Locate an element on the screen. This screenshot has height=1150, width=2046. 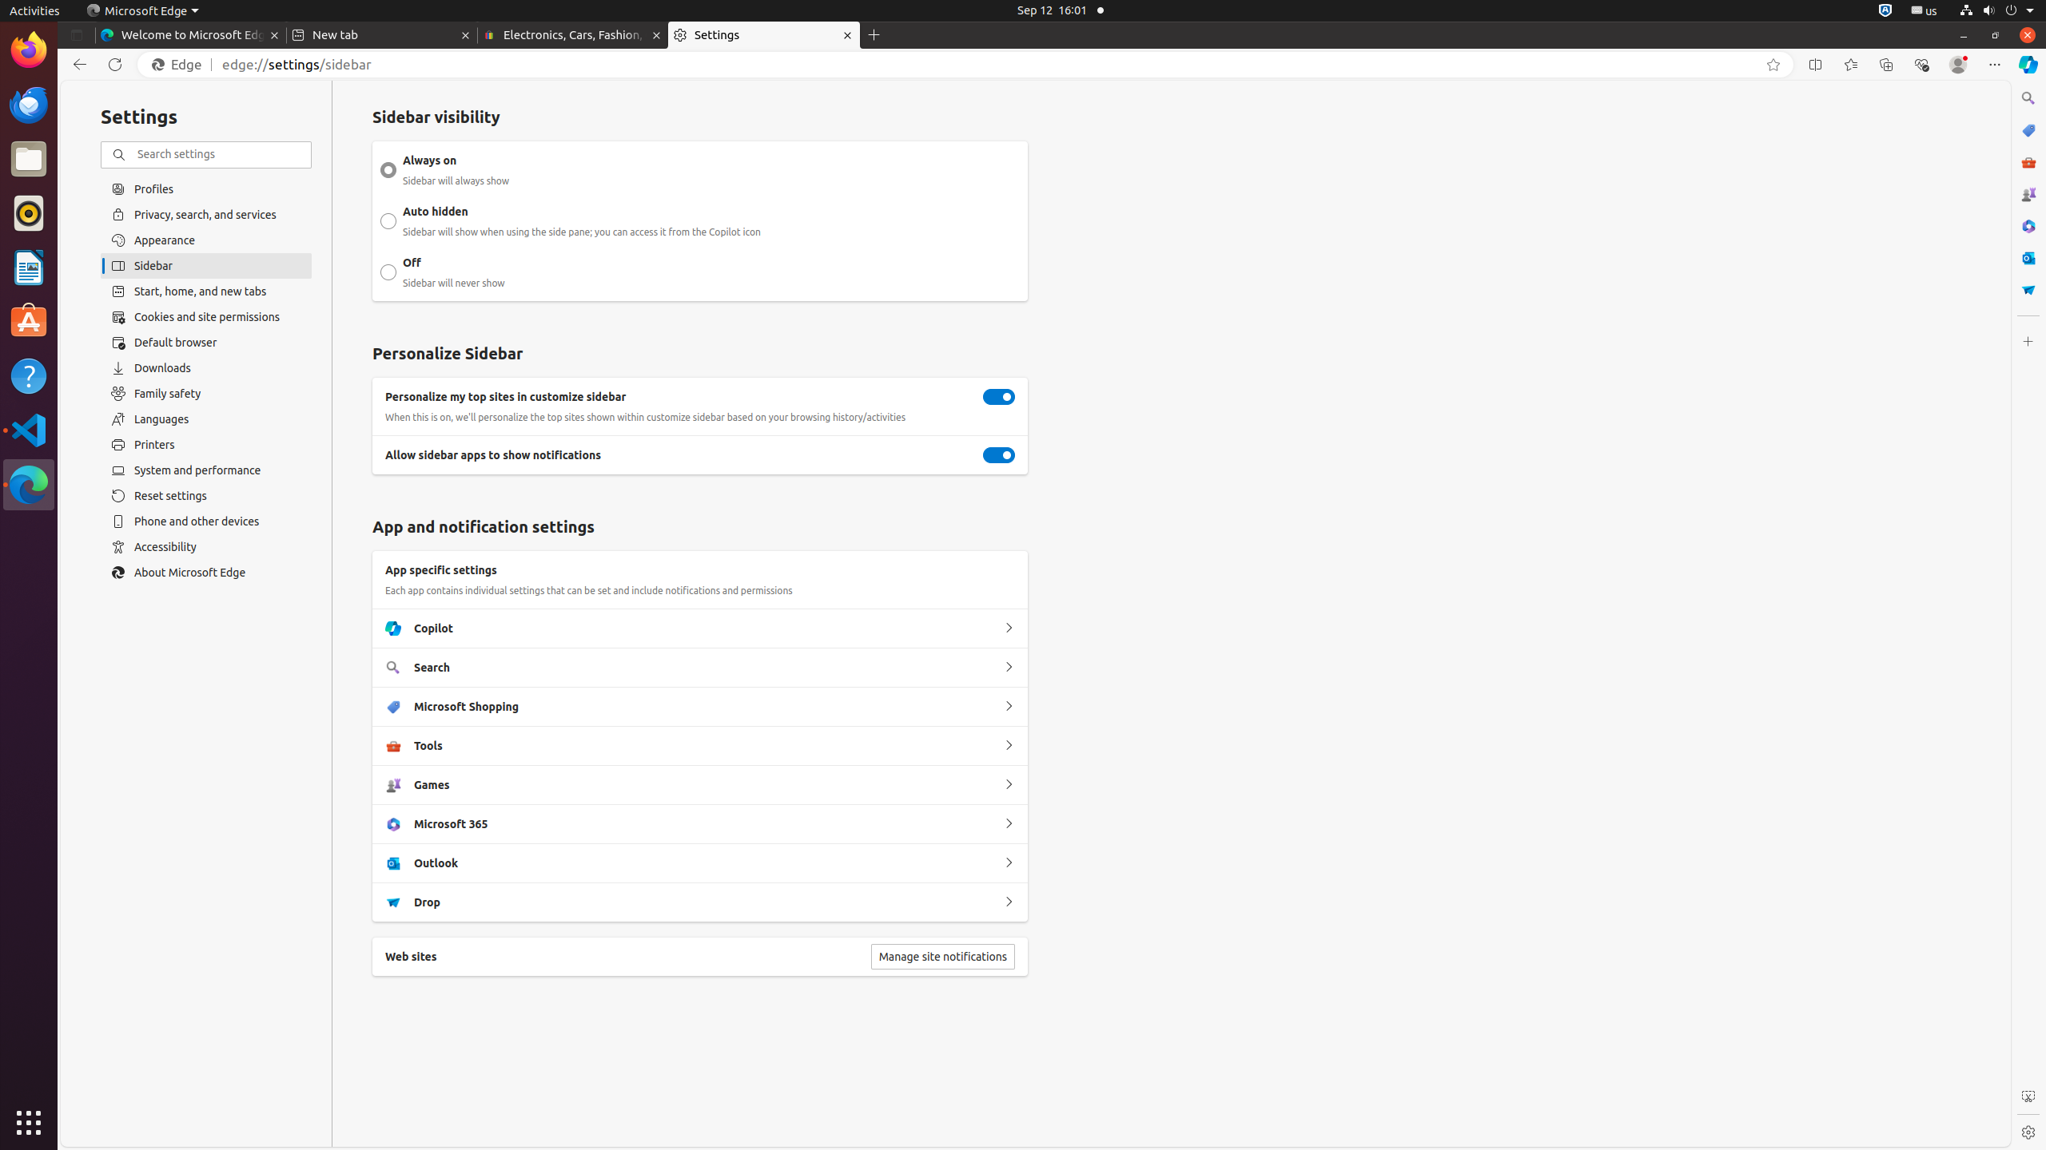
Collections is located at coordinates (1886, 65).